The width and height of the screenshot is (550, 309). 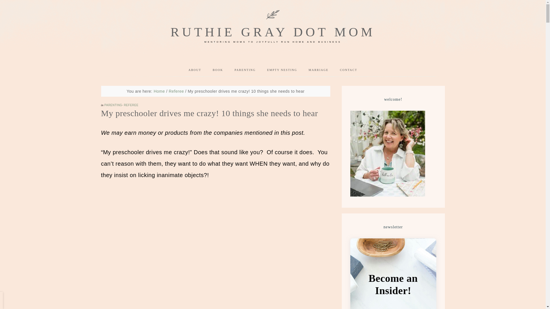 I want to click on EMPTY NESTING, so click(x=282, y=70).